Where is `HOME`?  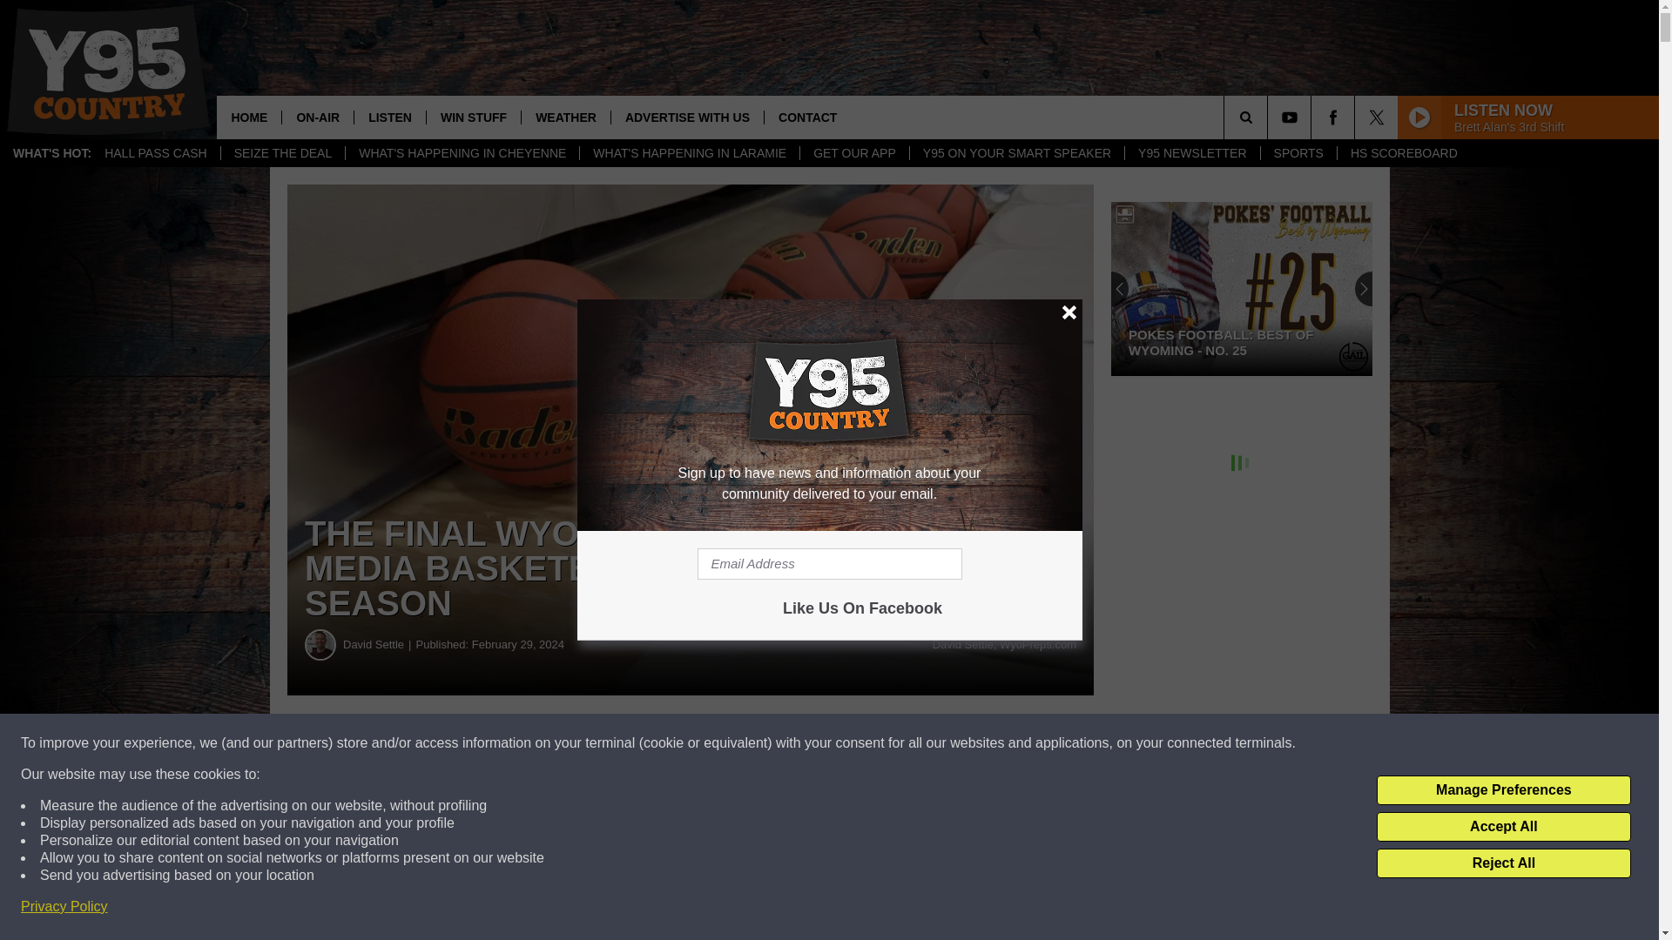
HOME is located at coordinates (249, 117).